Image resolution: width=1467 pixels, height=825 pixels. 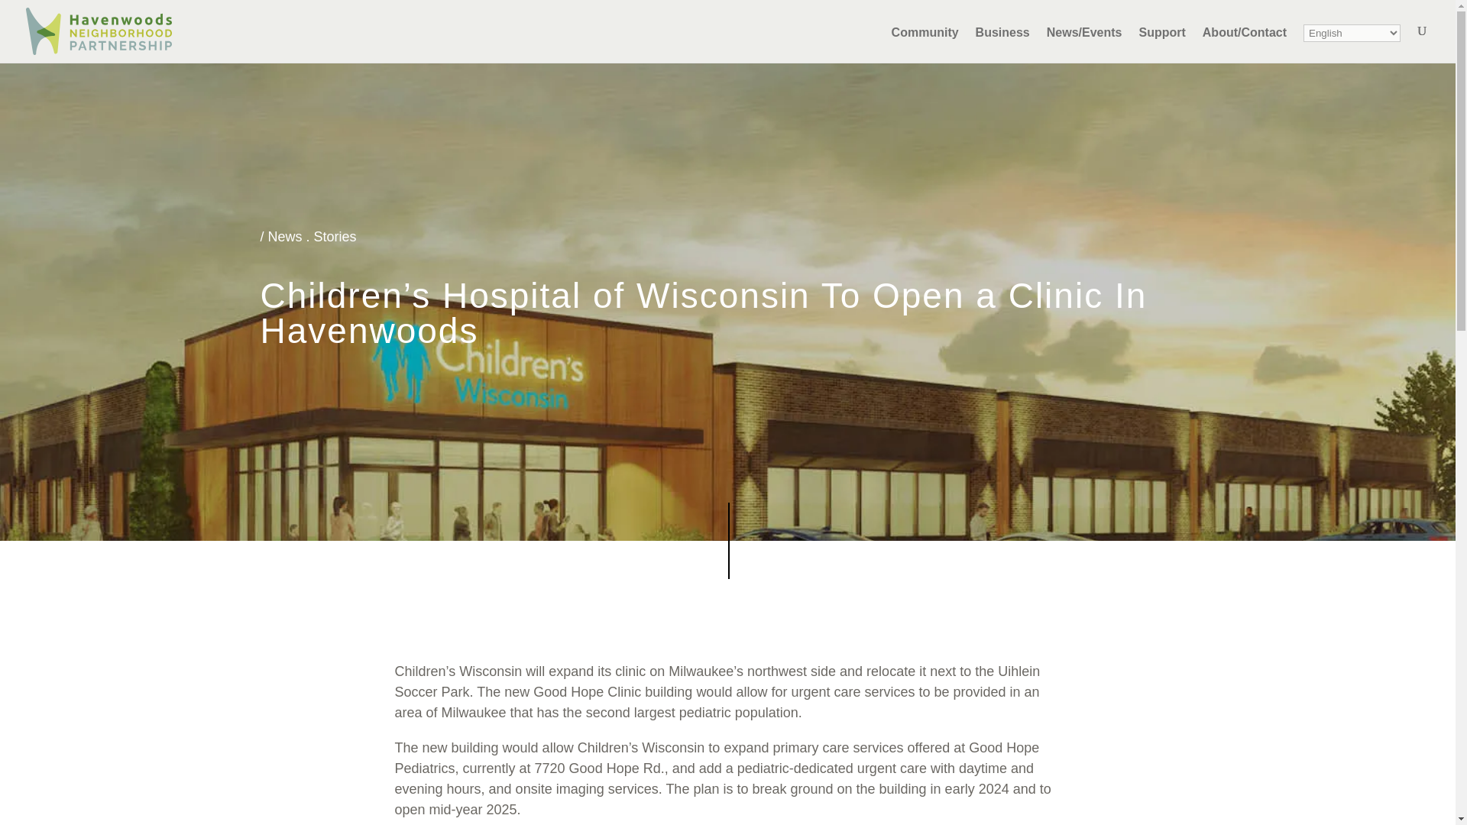 What do you see at coordinates (1002, 44) in the screenshot?
I see `Business` at bounding box center [1002, 44].